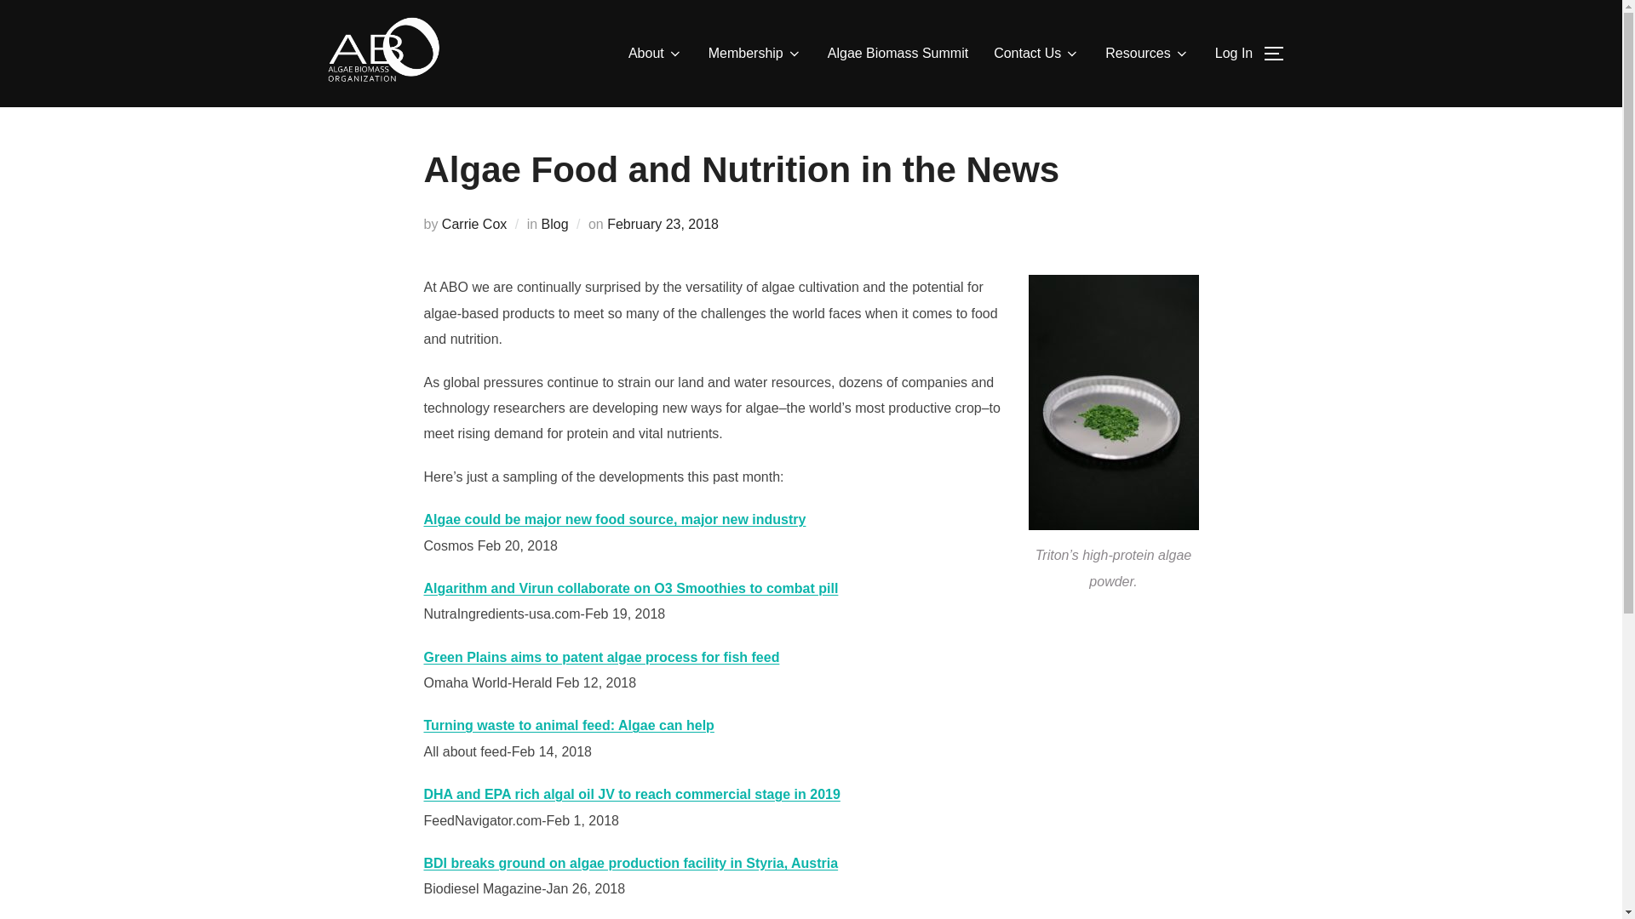  I want to click on Membership, so click(754, 54).